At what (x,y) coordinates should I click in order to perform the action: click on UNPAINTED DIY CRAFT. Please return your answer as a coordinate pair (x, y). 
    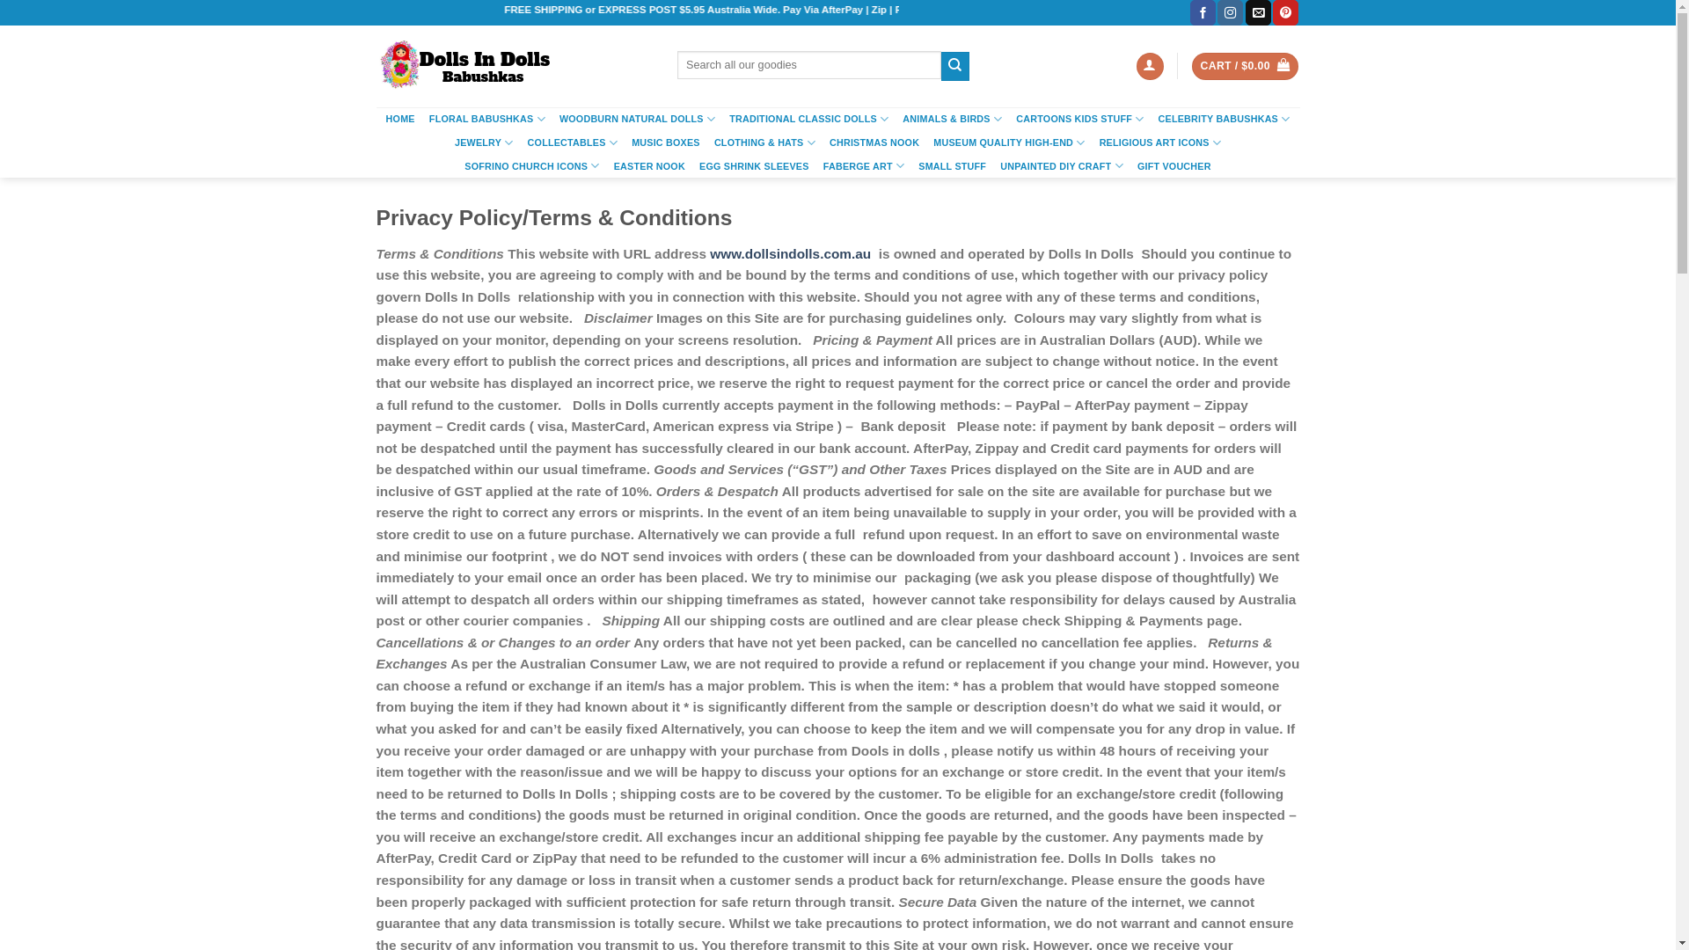
    Looking at the image, I should click on (1062, 167).